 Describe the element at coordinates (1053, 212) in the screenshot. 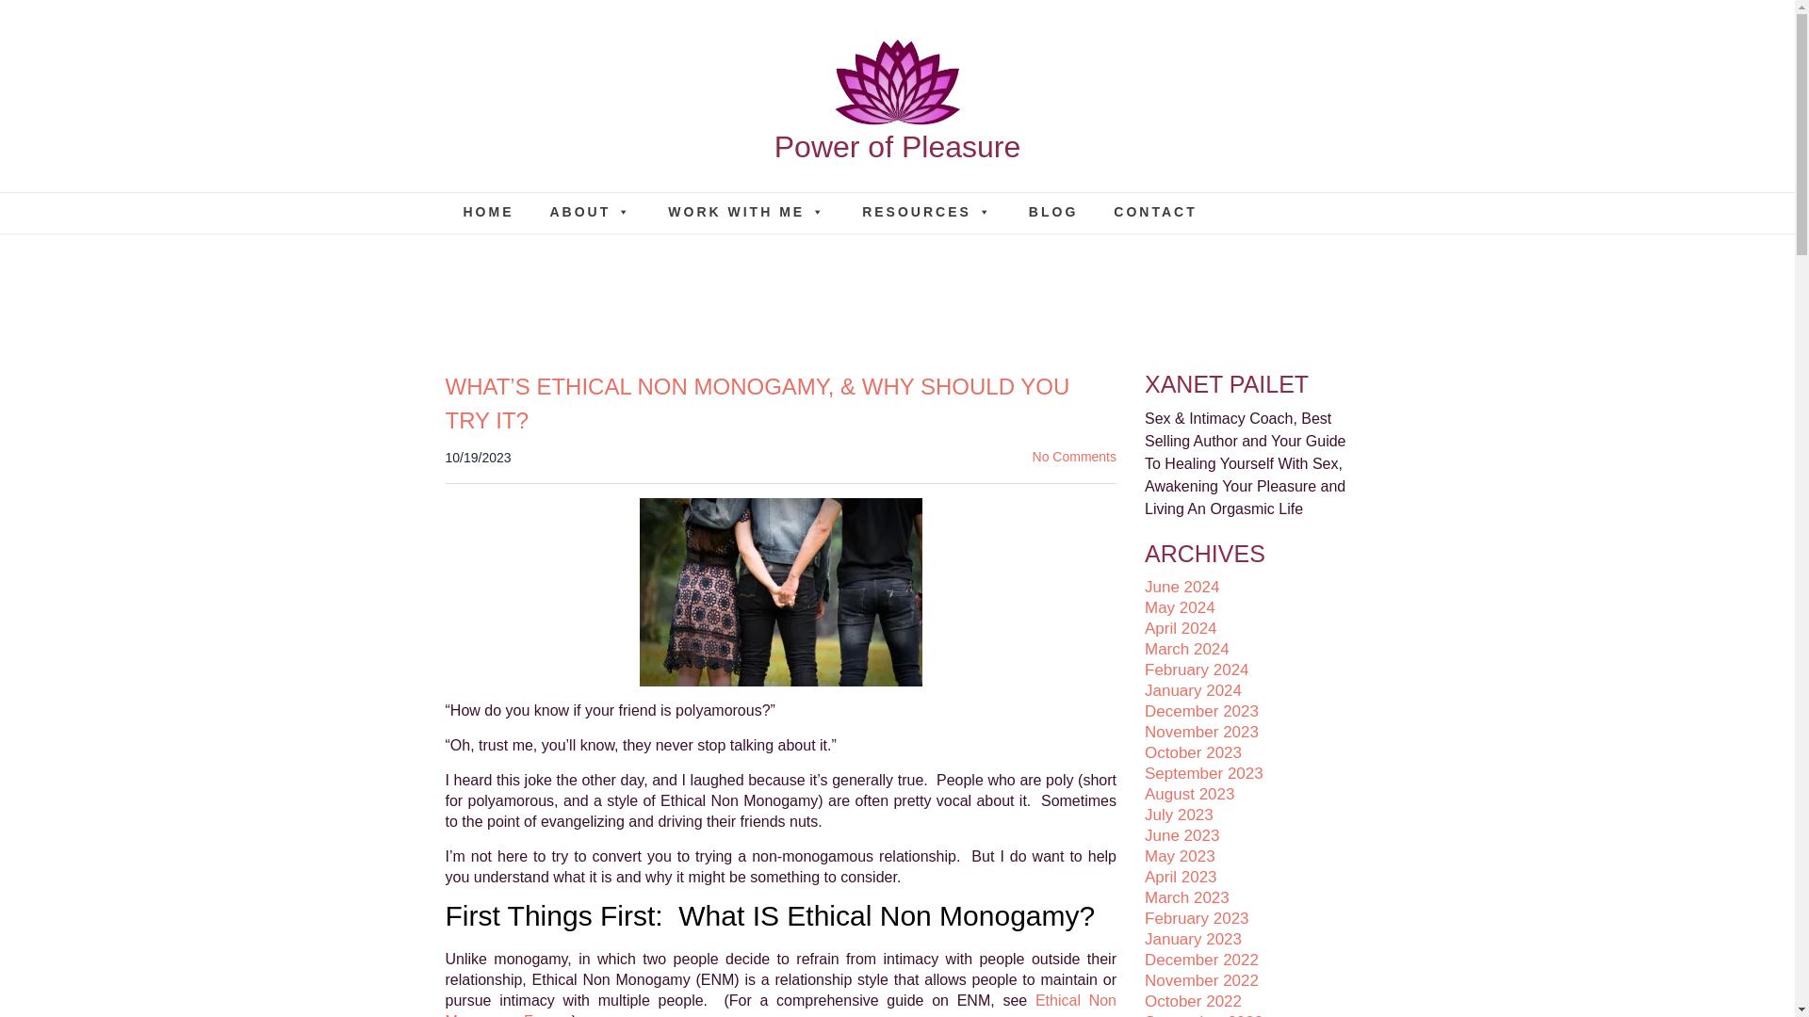

I see `BLOG` at that location.